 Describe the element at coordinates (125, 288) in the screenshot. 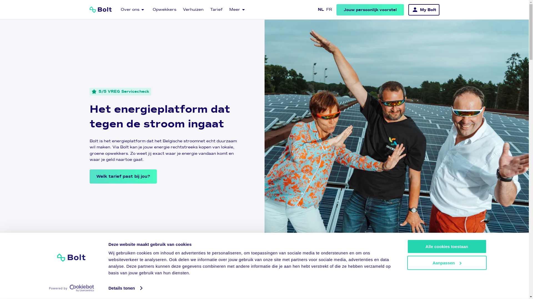

I see `Details tonen` at that location.